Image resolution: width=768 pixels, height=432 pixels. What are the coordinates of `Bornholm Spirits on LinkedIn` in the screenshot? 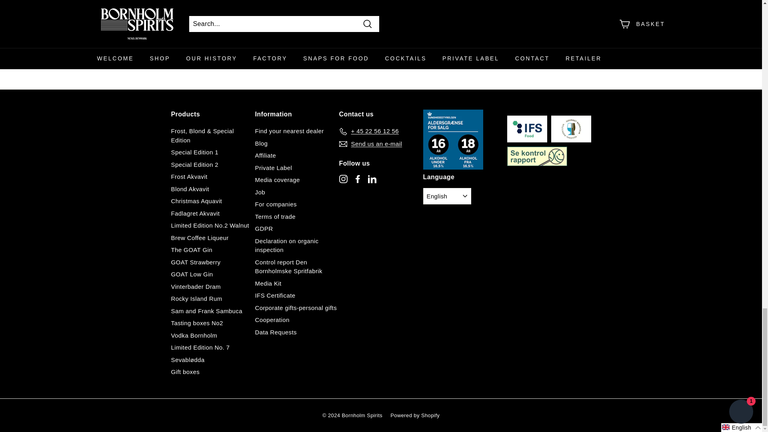 It's located at (372, 179).